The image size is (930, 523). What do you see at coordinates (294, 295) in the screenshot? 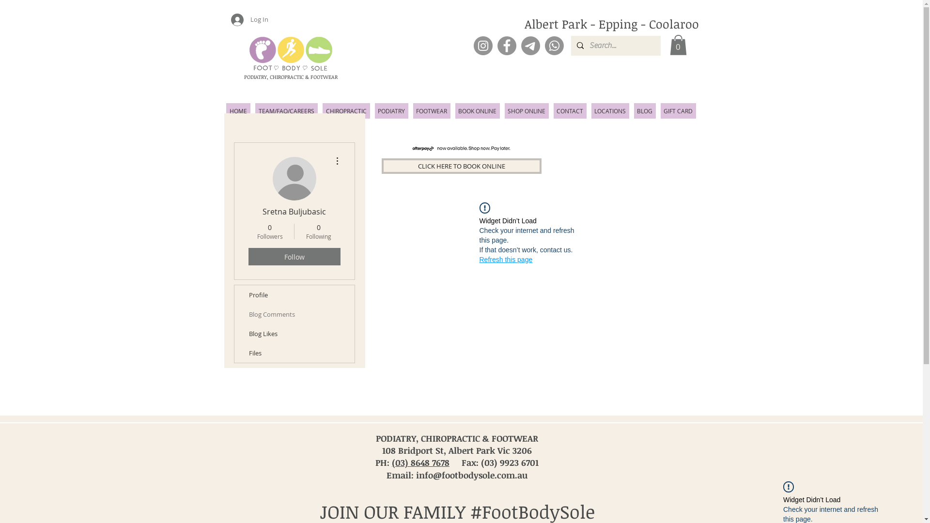
I see `Profile` at bounding box center [294, 295].